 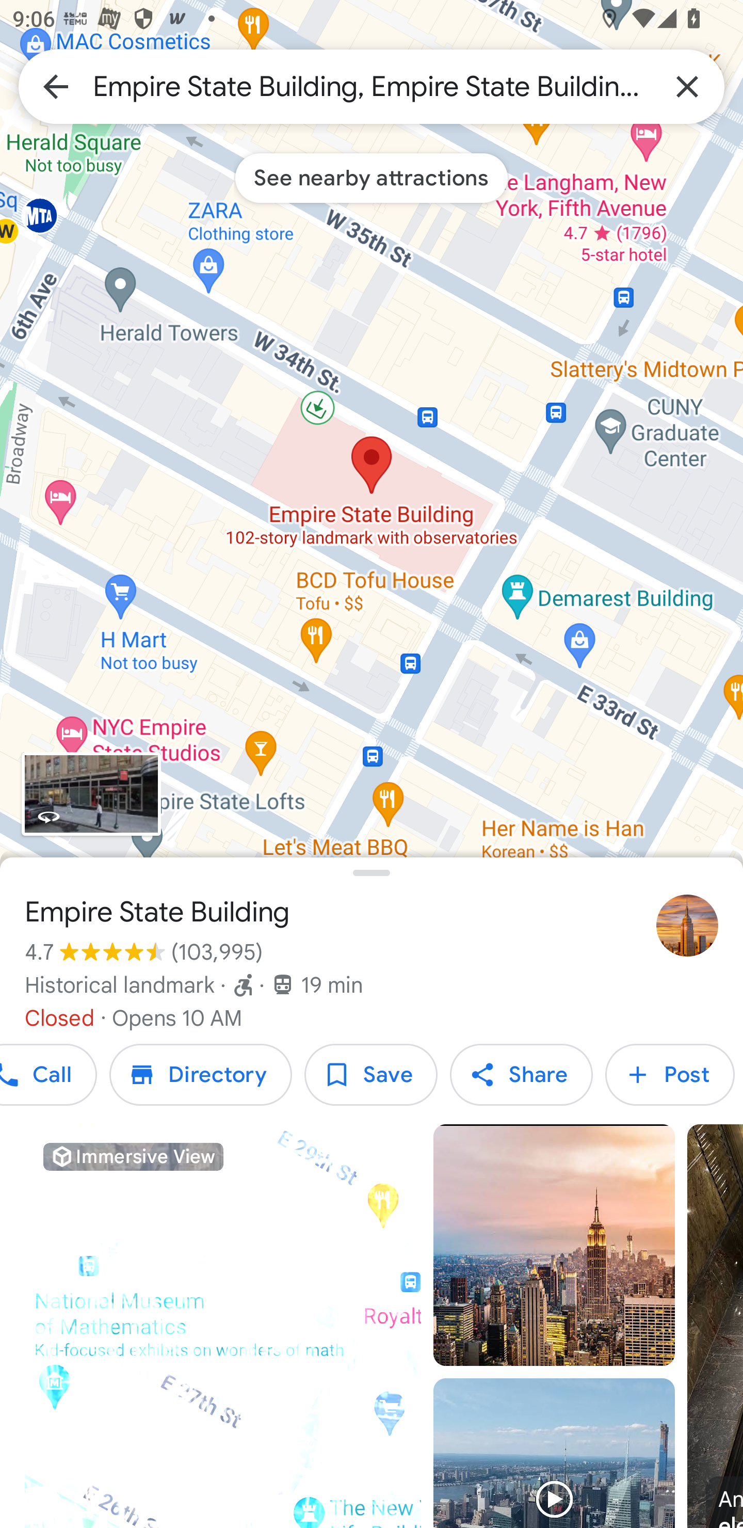 What do you see at coordinates (200, 1075) in the screenshot?
I see `Directory Directory Directory` at bounding box center [200, 1075].